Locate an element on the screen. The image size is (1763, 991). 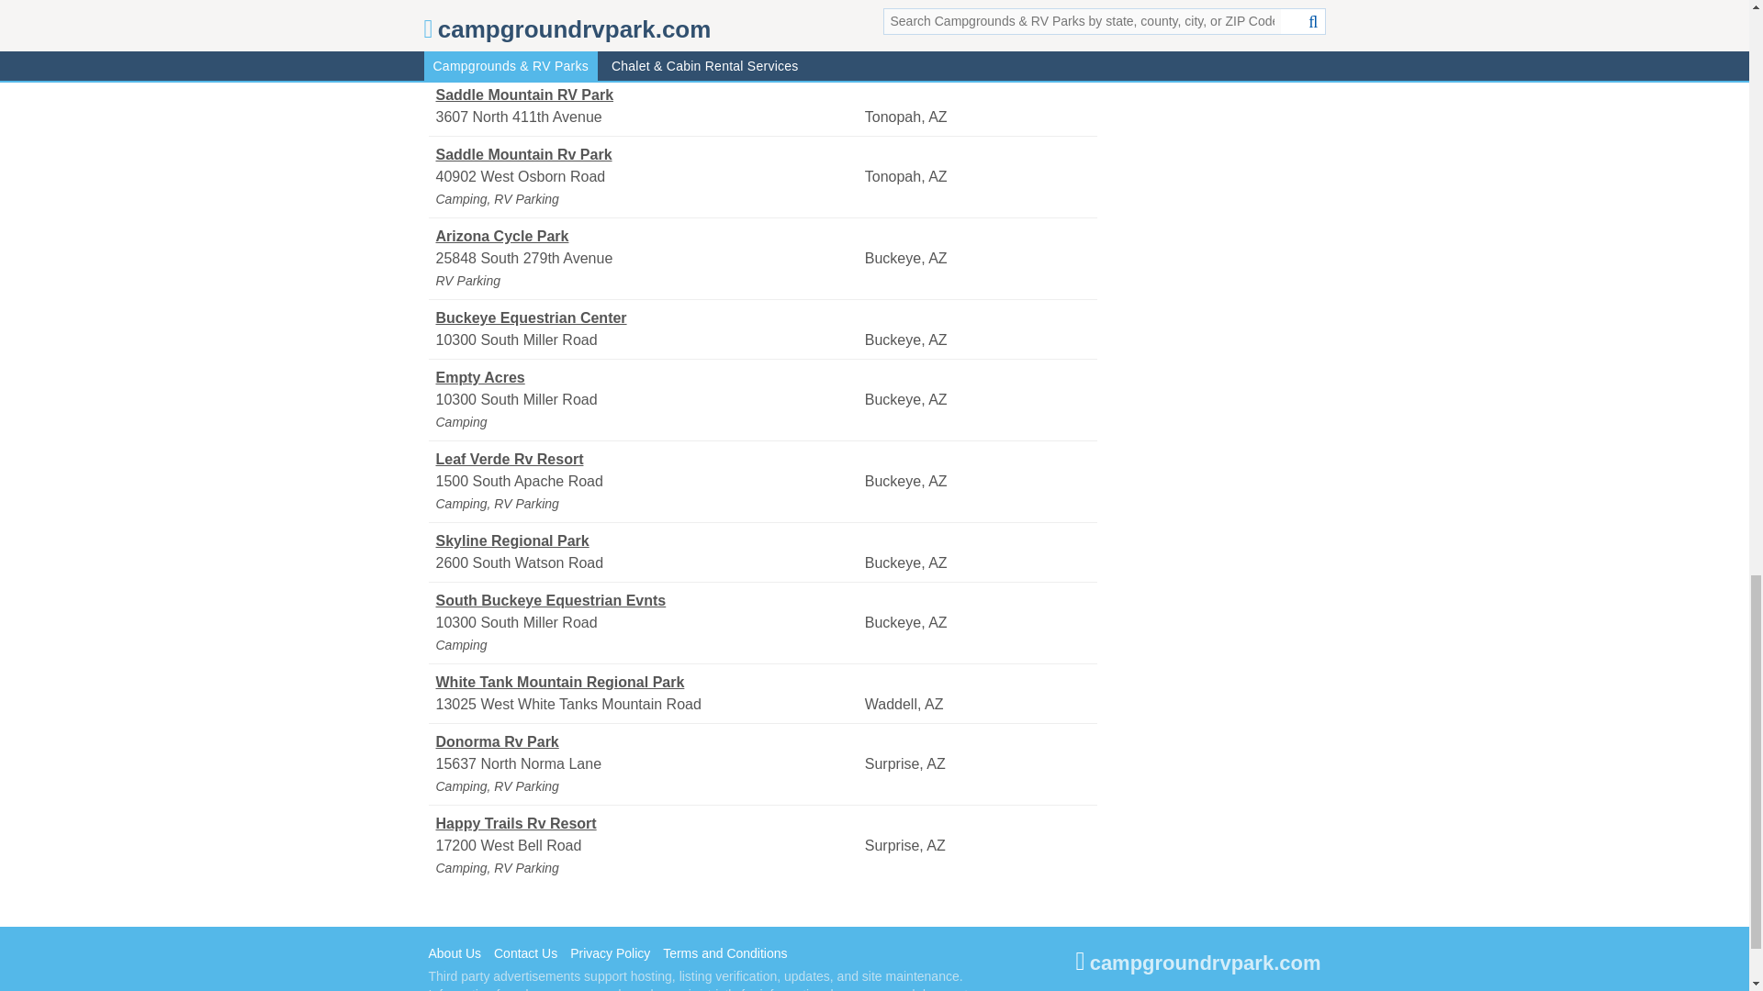
White Tank Mountain Regional Park is located at coordinates (647, 683).